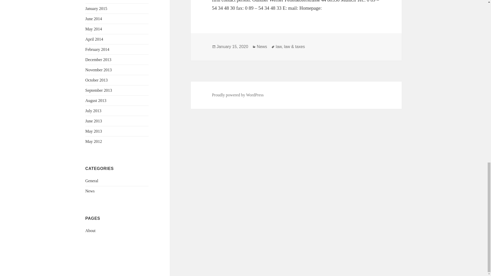 This screenshot has height=276, width=491. I want to click on April 2014, so click(94, 39).